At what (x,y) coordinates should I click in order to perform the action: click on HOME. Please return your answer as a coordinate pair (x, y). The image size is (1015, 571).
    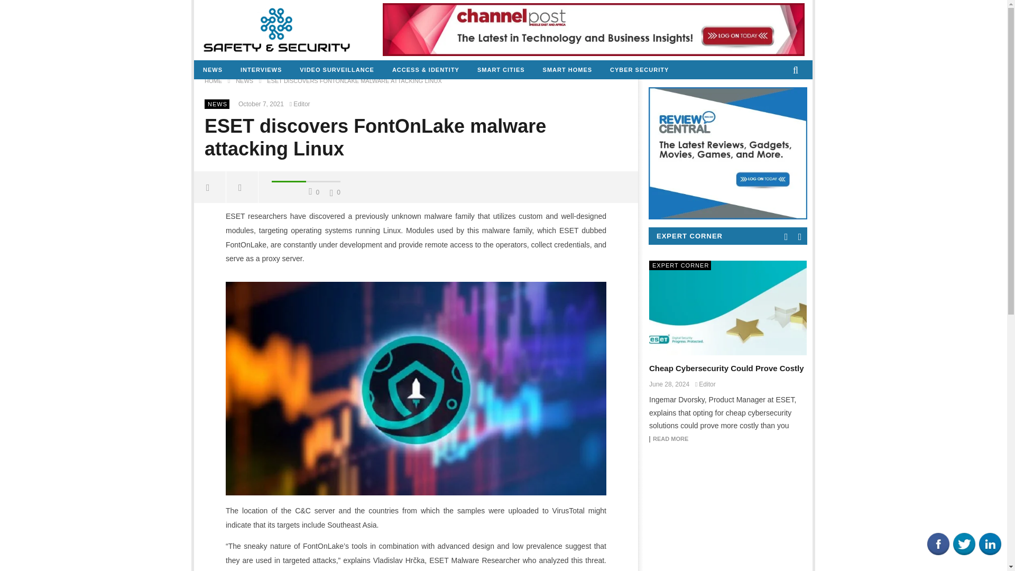
    Looking at the image, I should click on (214, 80).